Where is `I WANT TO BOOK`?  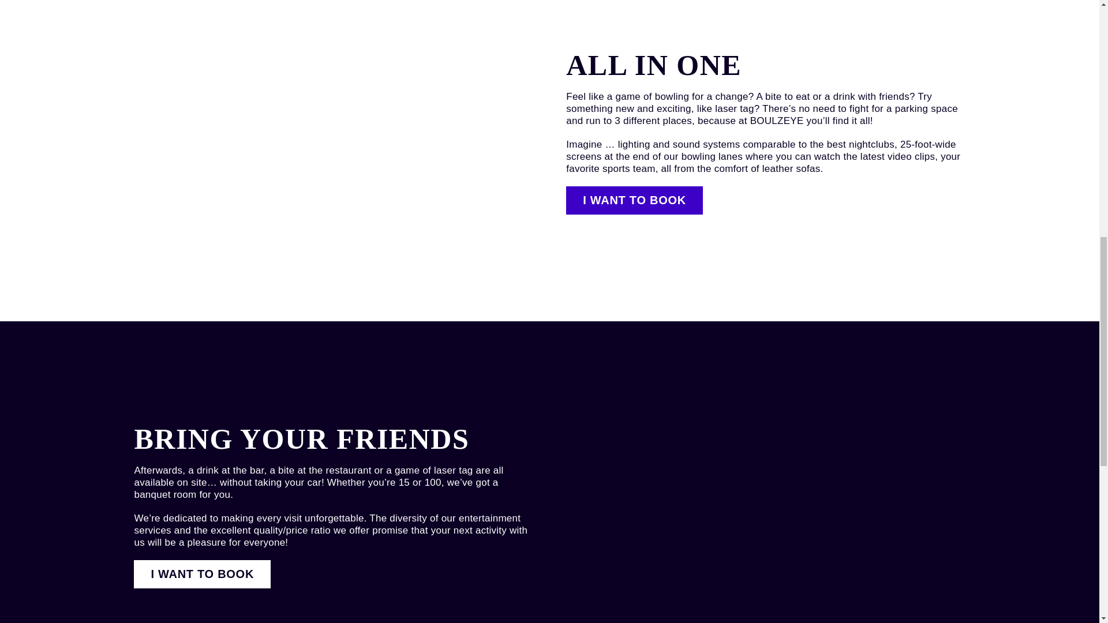
I WANT TO BOOK is located at coordinates (202, 573).